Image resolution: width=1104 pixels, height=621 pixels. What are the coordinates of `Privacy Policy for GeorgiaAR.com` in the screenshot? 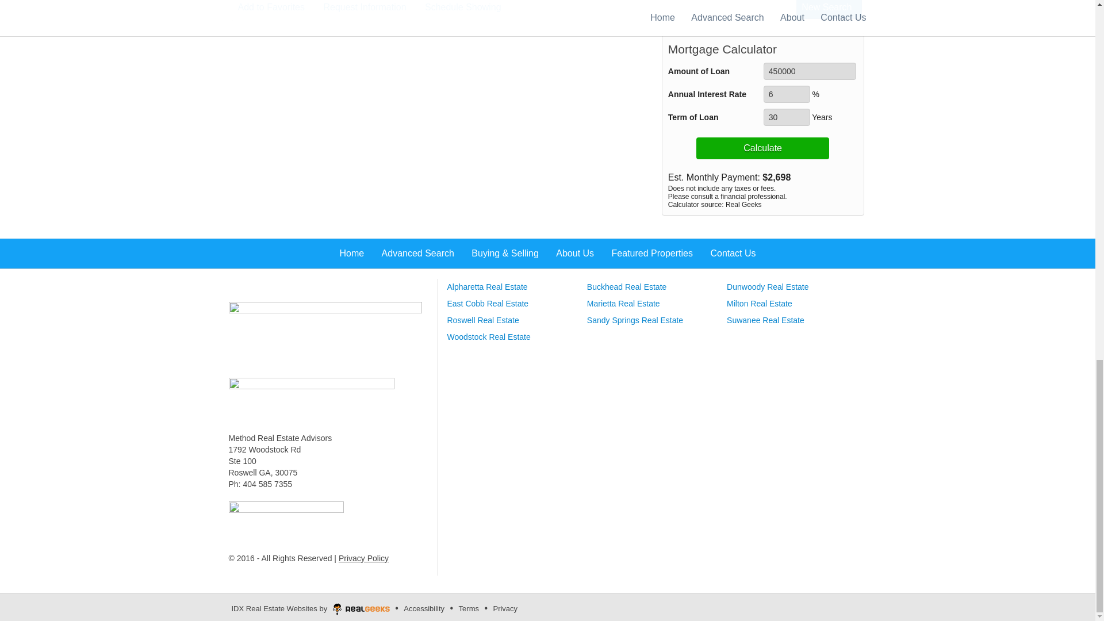 It's located at (363, 558).